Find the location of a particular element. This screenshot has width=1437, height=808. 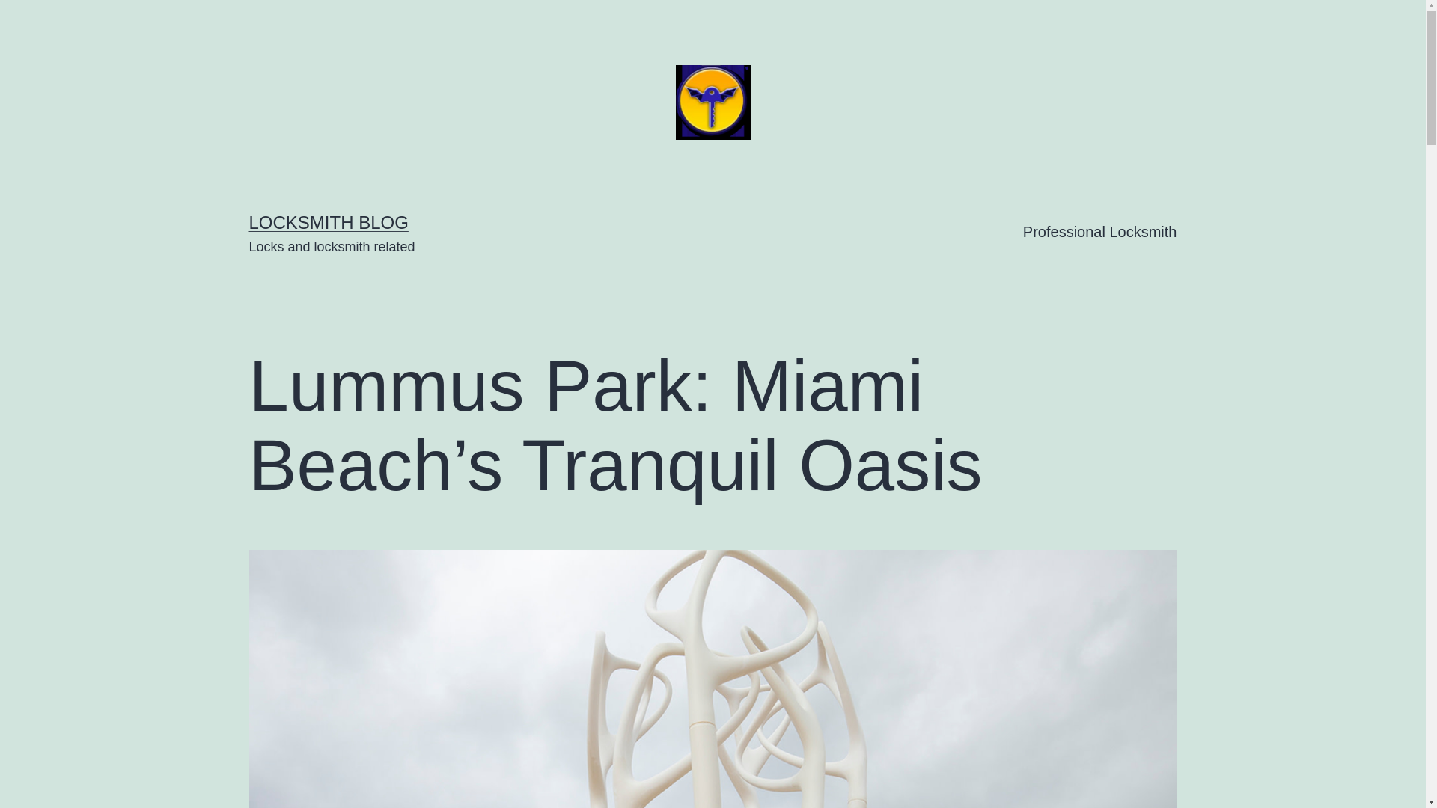

Professional Locksmith is located at coordinates (1099, 232).